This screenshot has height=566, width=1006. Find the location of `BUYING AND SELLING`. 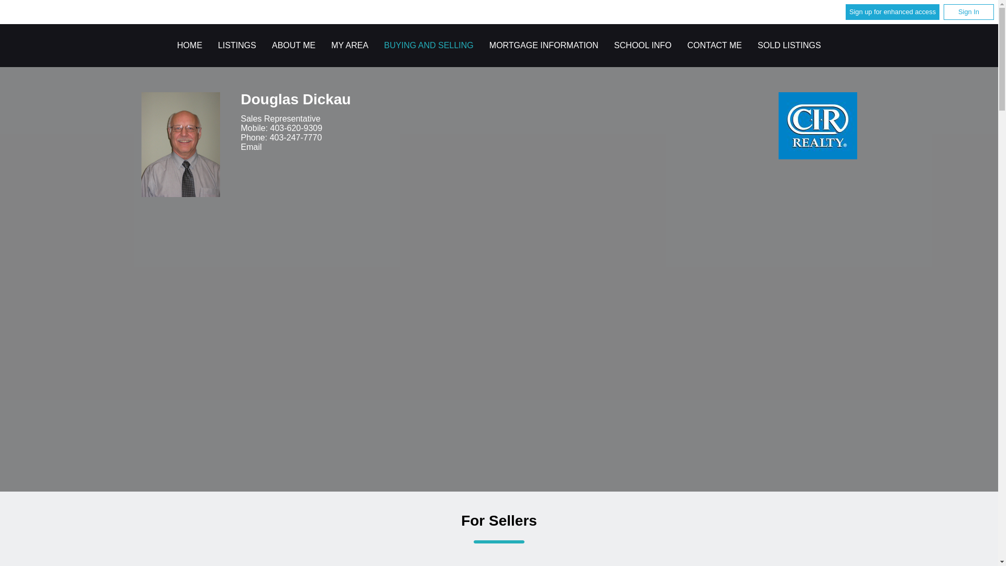

BUYING AND SELLING is located at coordinates (429, 45).